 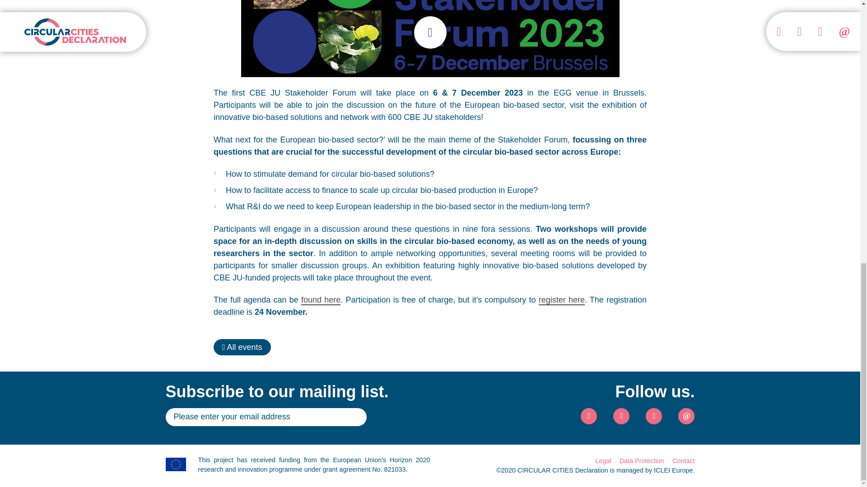 What do you see at coordinates (621, 416) in the screenshot?
I see `LinkedIn` at bounding box center [621, 416].